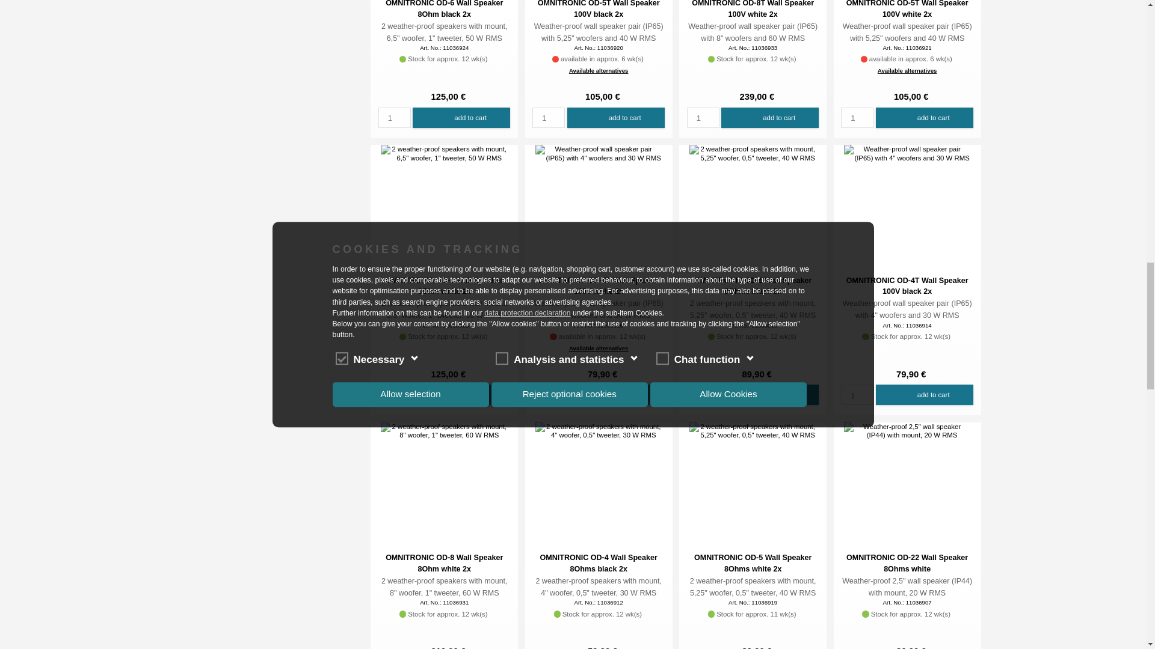 This screenshot has height=649, width=1155. What do you see at coordinates (395, 117) in the screenshot?
I see `1` at bounding box center [395, 117].